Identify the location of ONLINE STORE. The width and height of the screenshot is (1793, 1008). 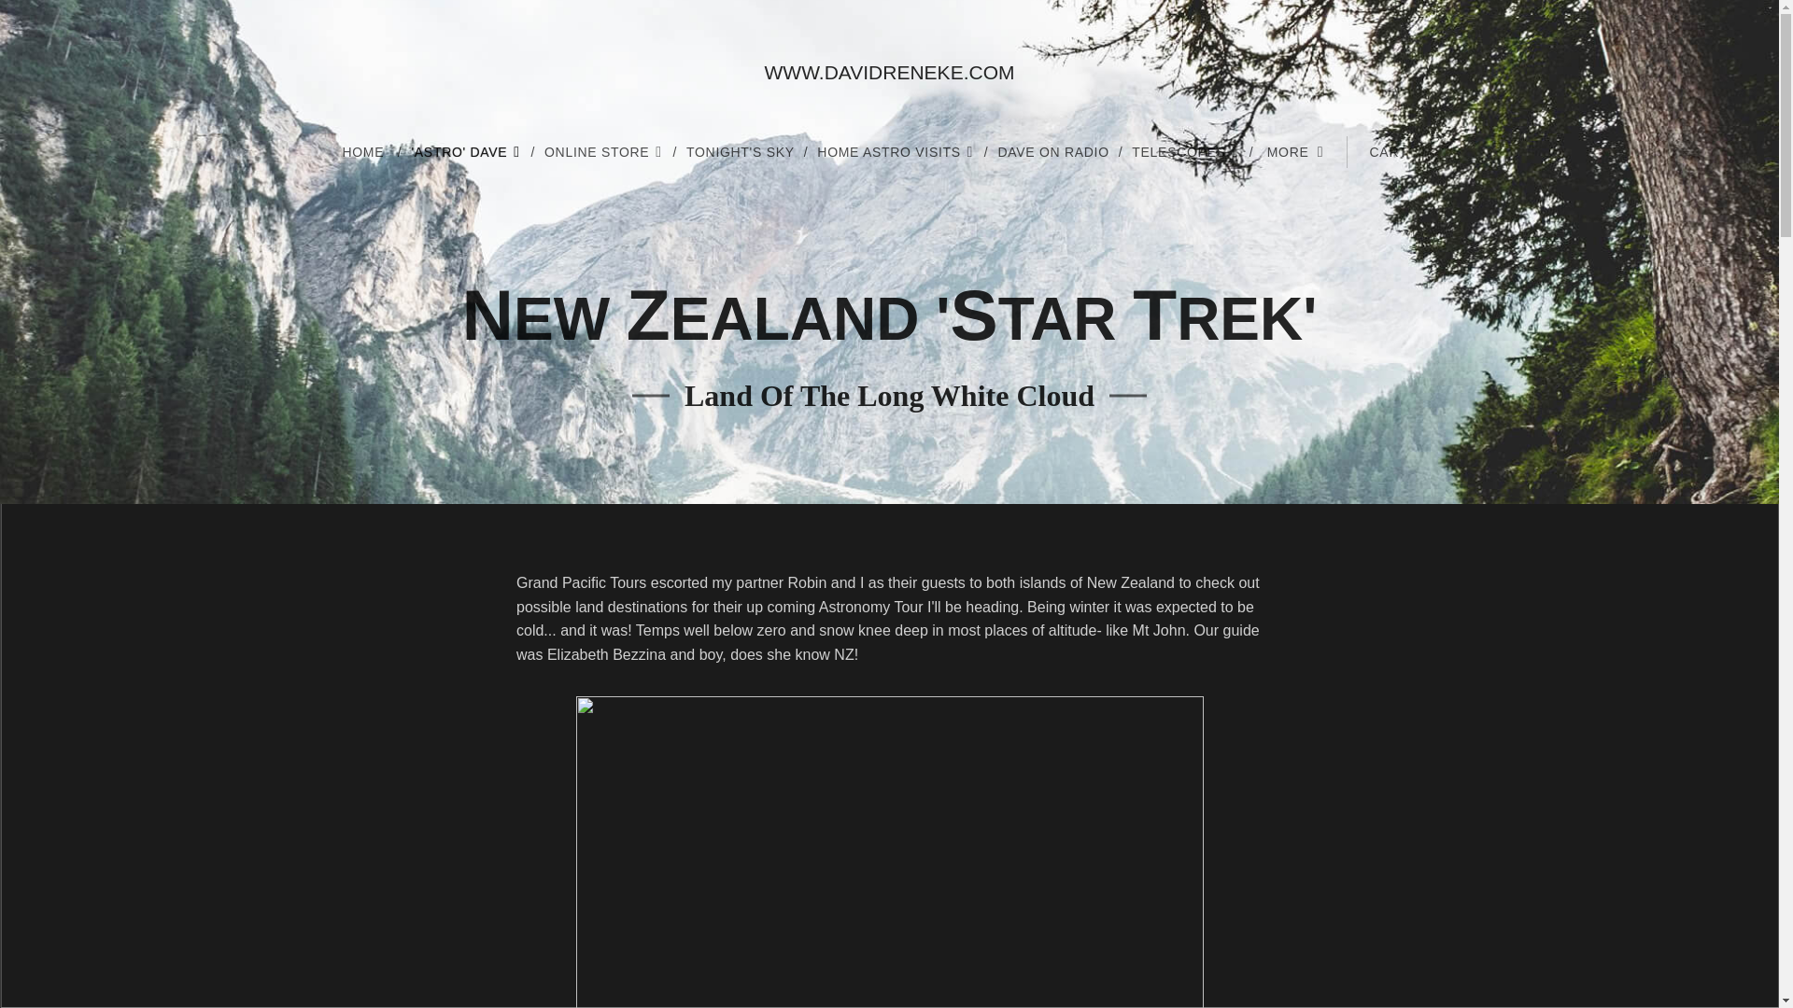
(605, 151).